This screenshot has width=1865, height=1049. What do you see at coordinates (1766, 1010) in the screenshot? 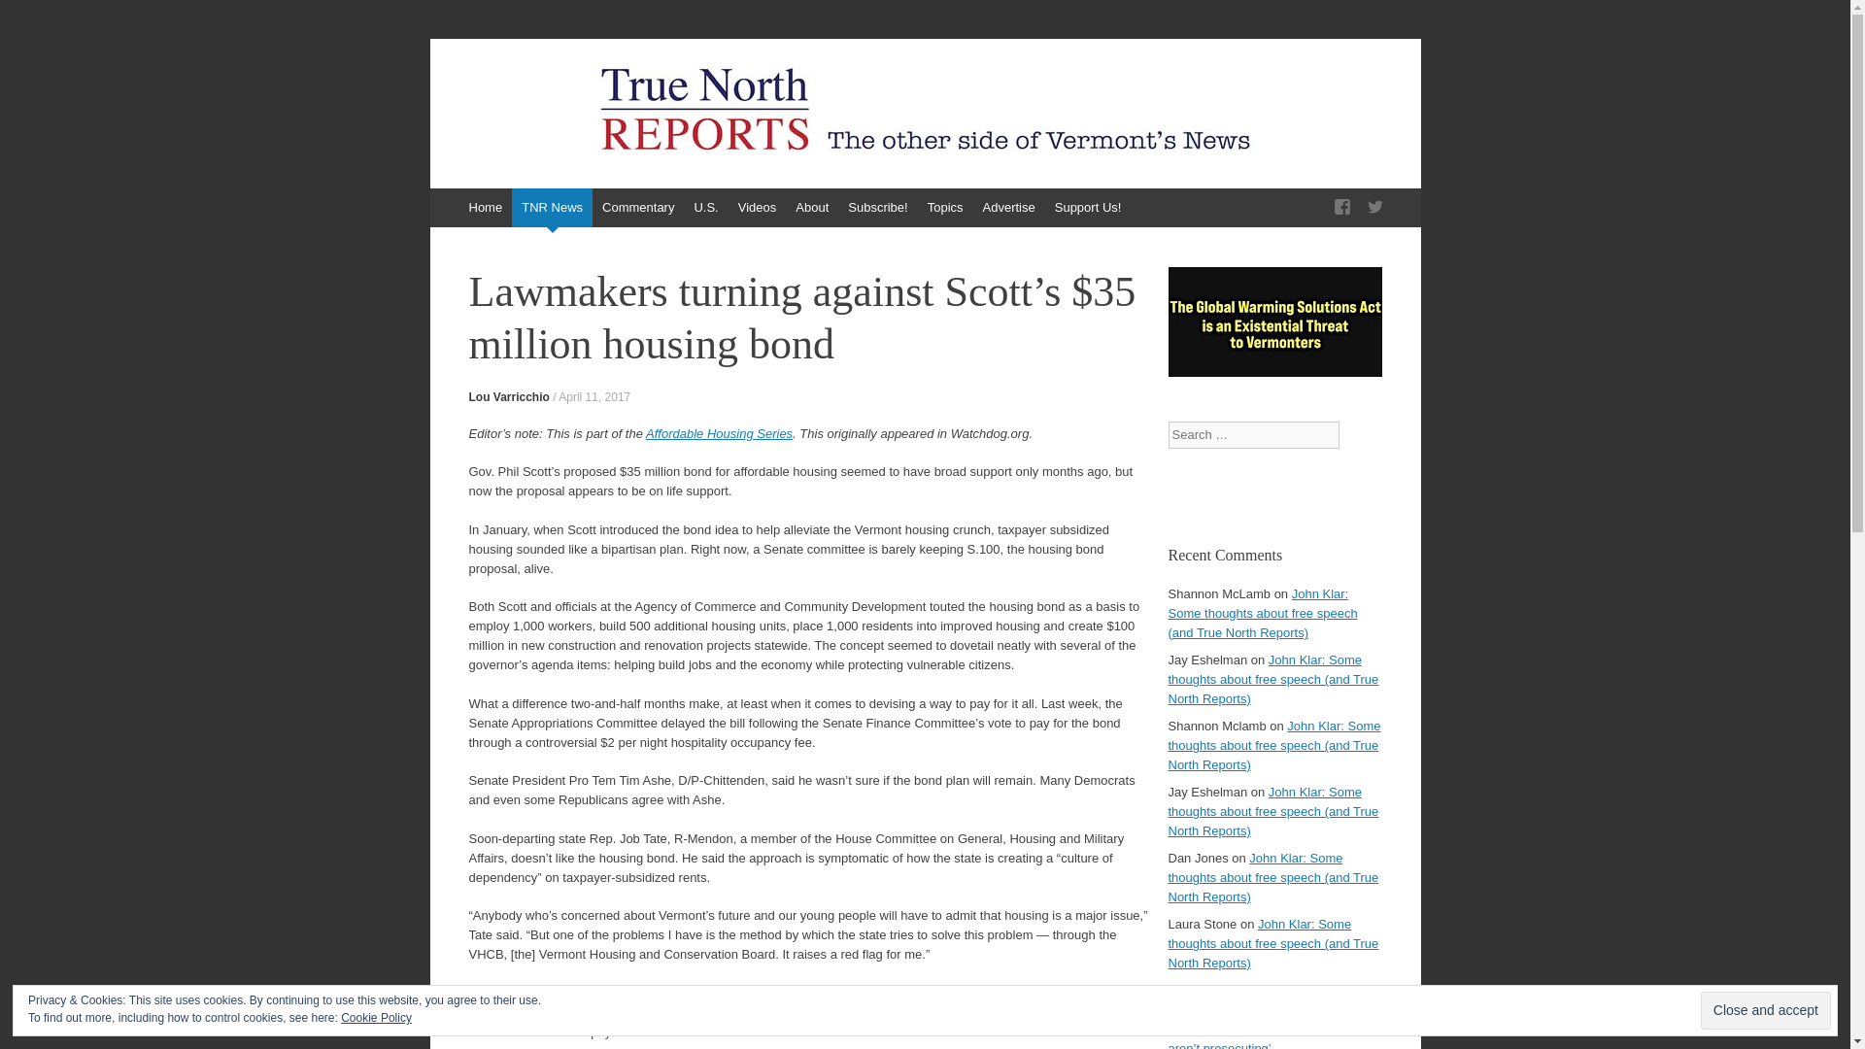
I see `Close and accept` at bounding box center [1766, 1010].